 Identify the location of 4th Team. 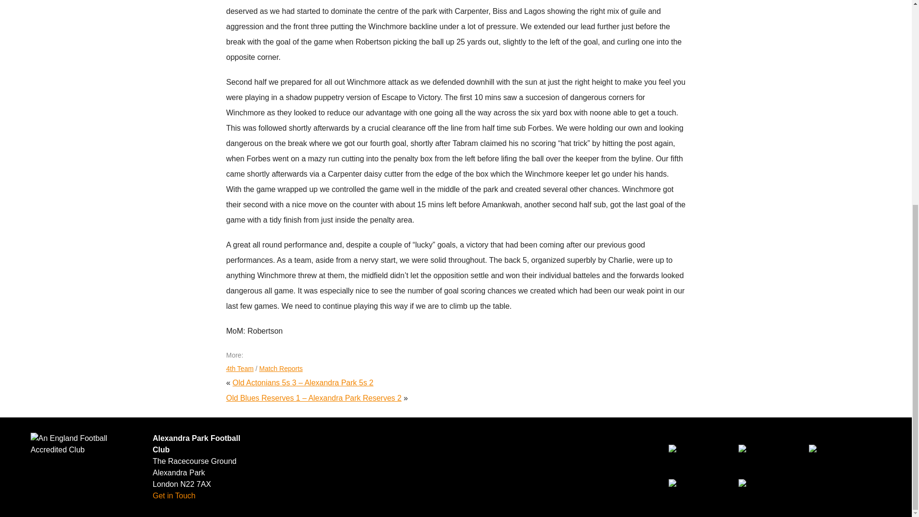
(239, 369).